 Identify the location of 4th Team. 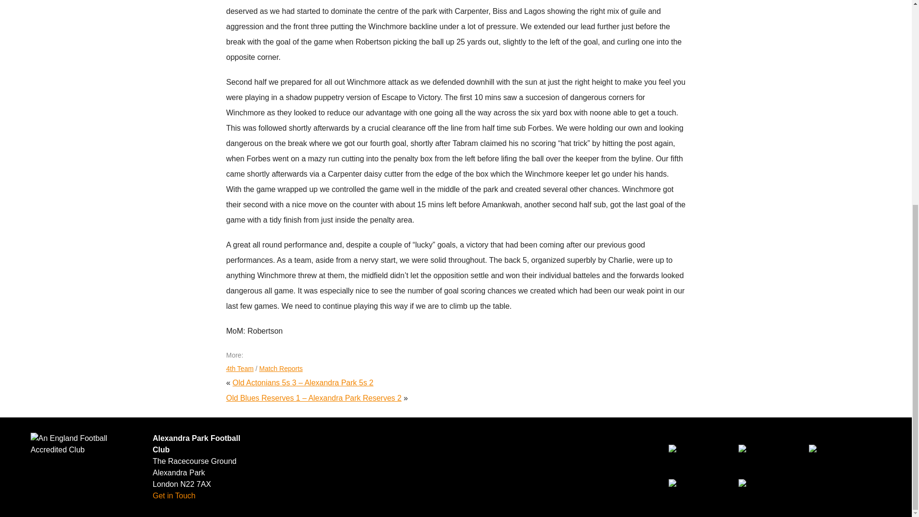
(239, 369).